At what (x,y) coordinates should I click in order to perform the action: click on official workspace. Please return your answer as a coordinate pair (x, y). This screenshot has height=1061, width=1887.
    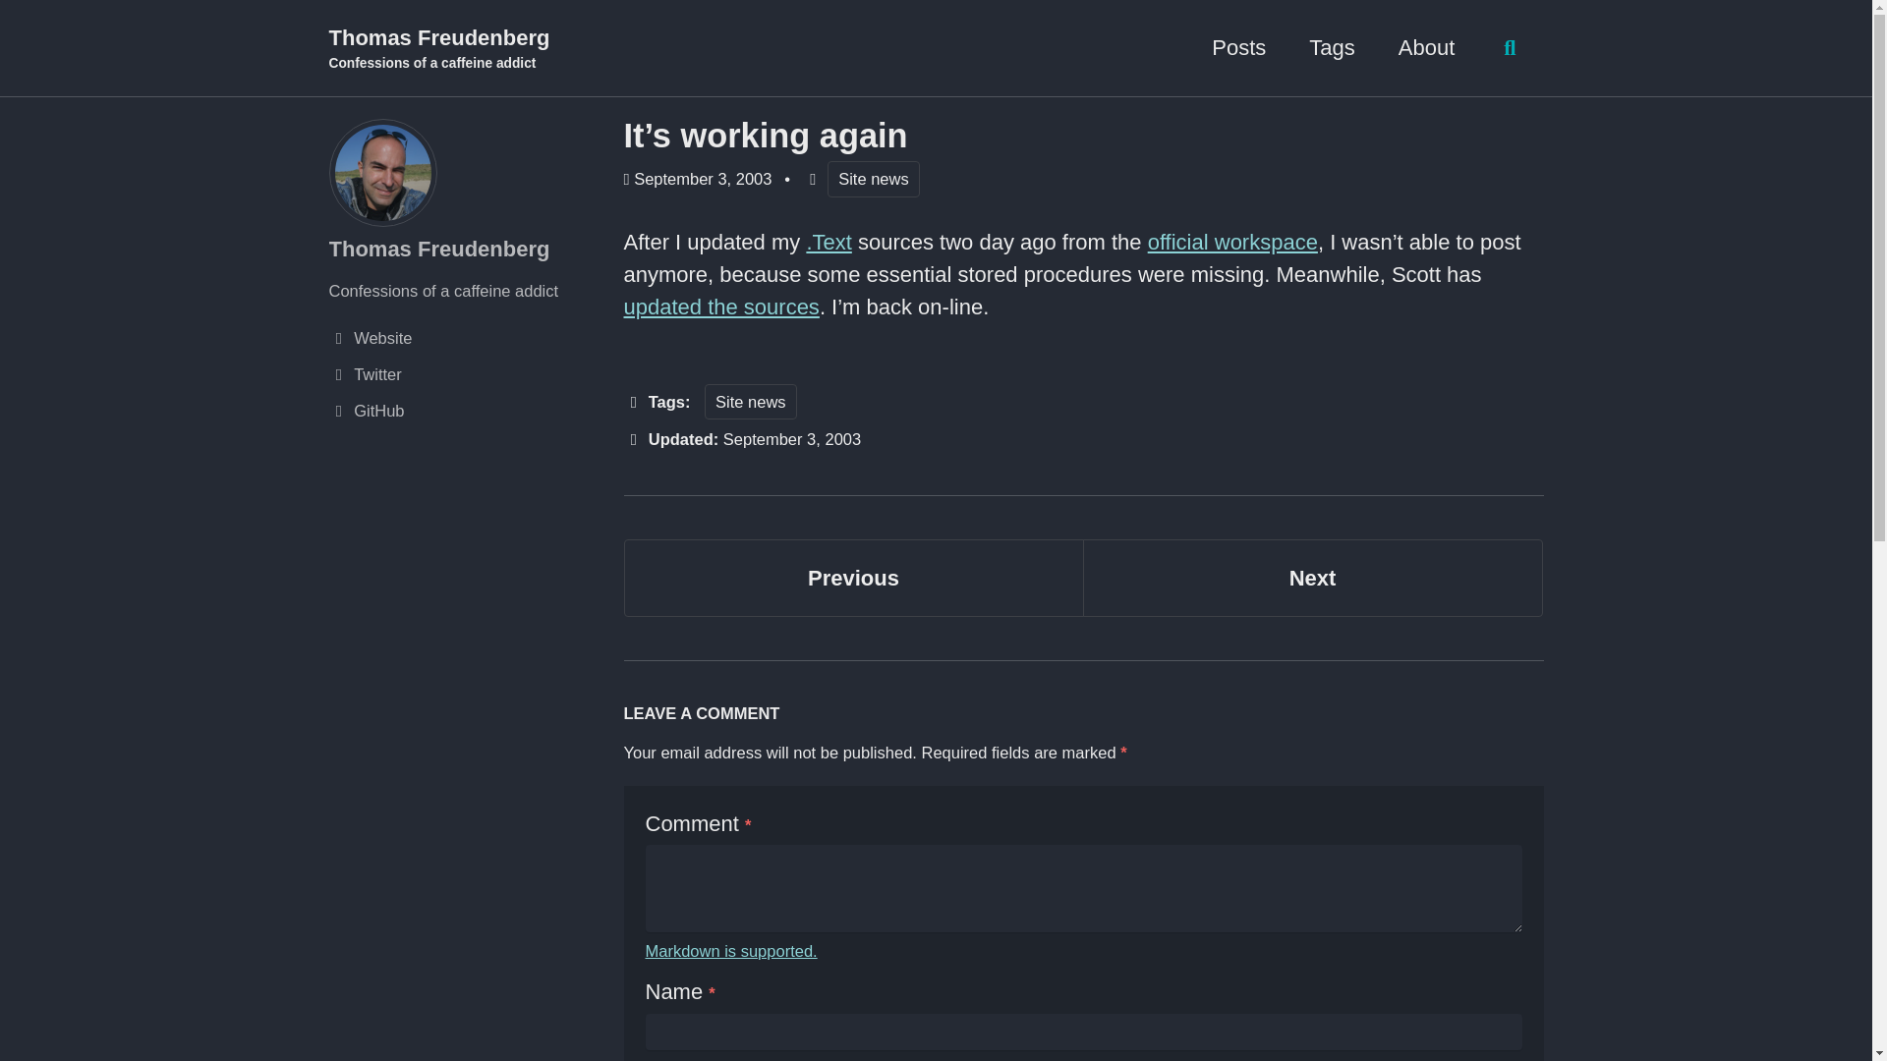
    Looking at the image, I should click on (750, 401).